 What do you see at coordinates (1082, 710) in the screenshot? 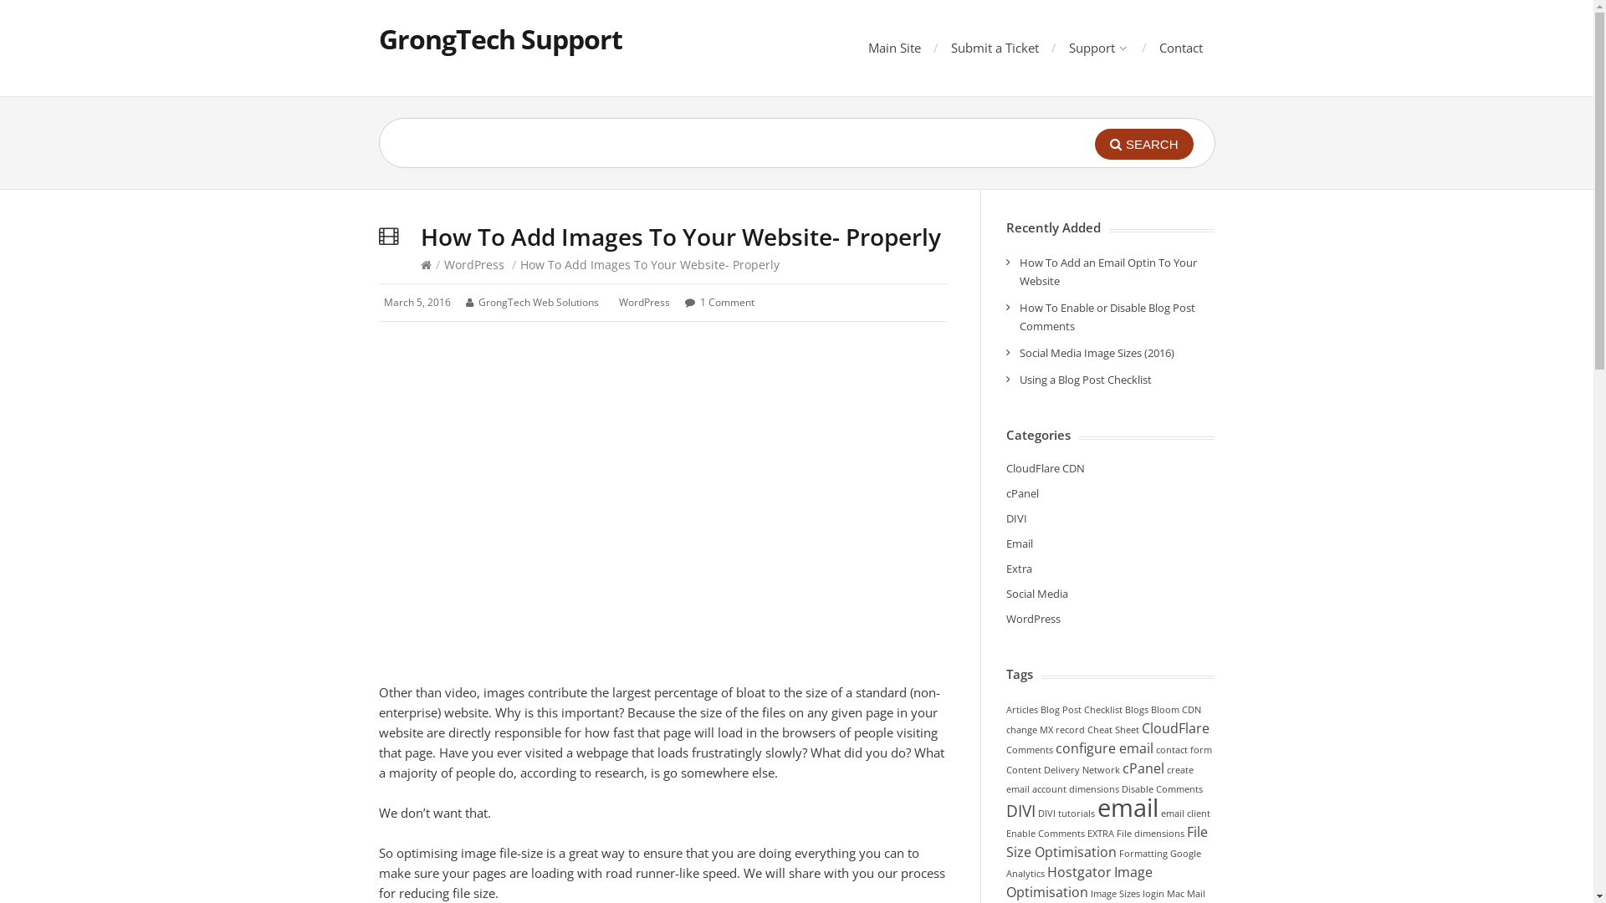
I see `Blog Post Checklist` at bounding box center [1082, 710].